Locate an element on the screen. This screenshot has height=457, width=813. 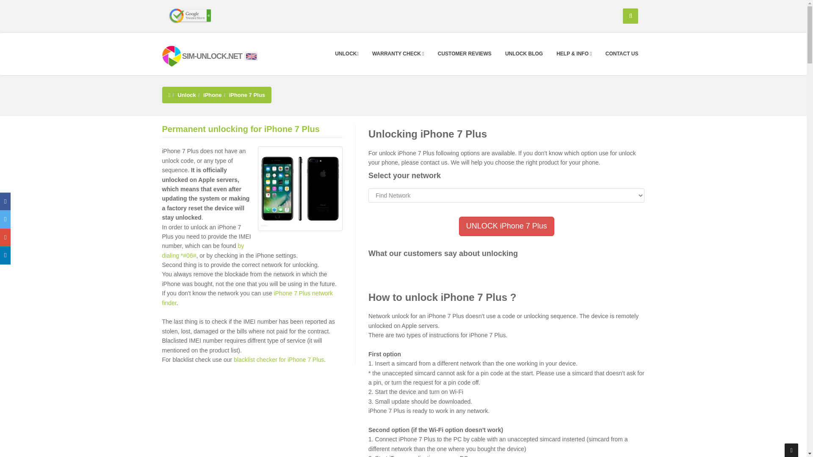
Permanent unlocking for iPhone 7 Plus is located at coordinates (300, 189).